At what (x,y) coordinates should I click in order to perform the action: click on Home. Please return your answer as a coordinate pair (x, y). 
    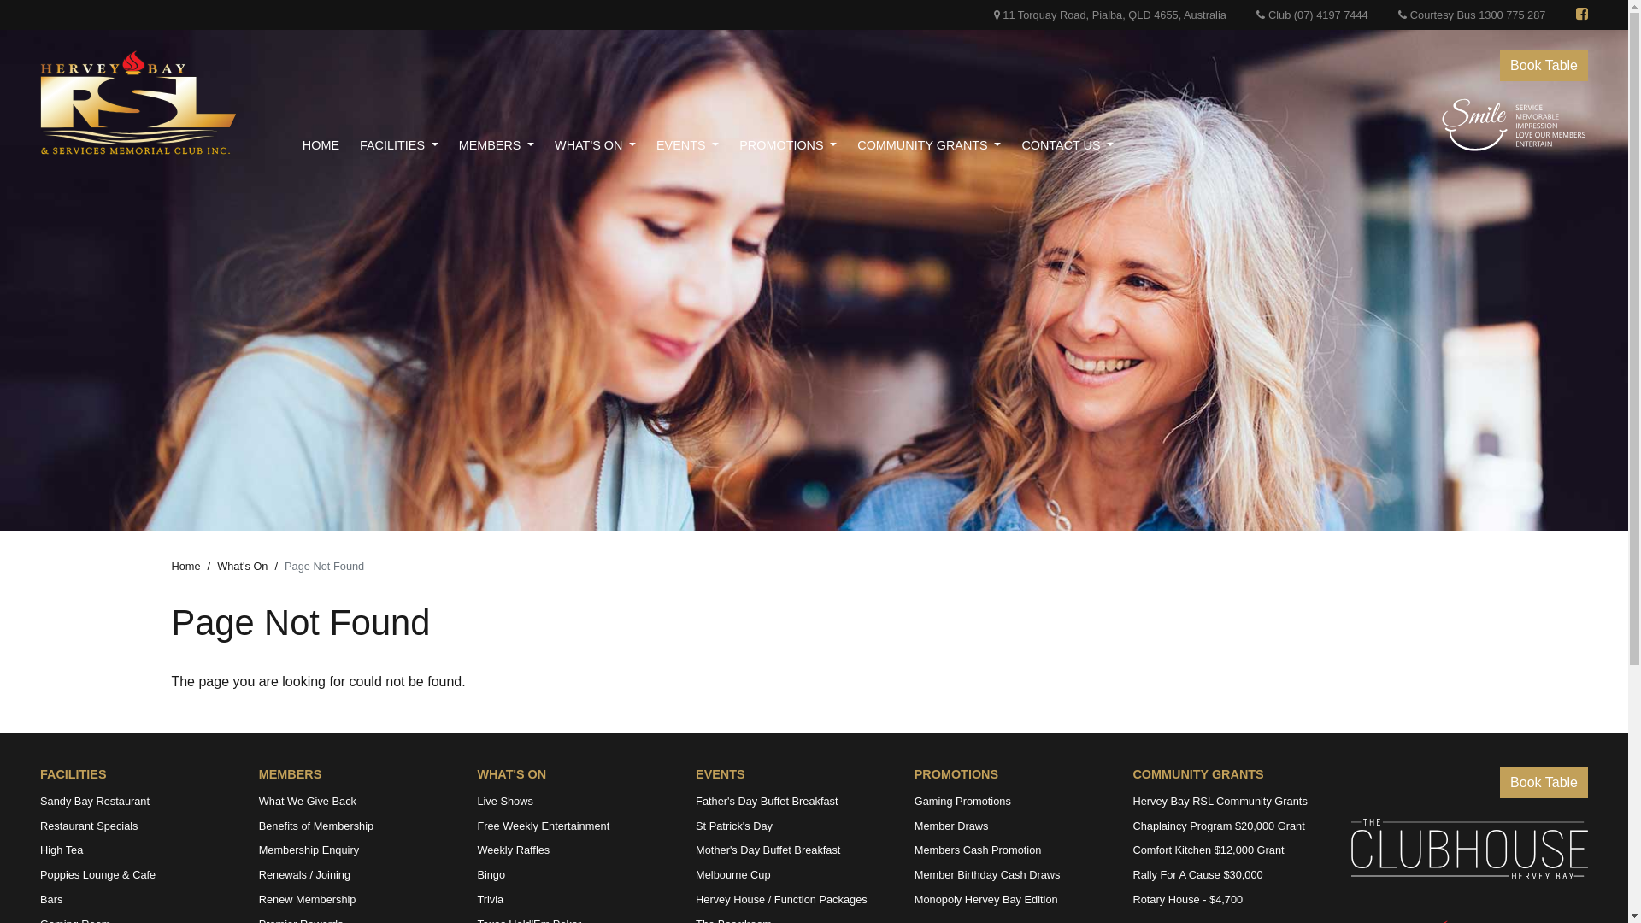
    Looking at the image, I should click on (185, 566).